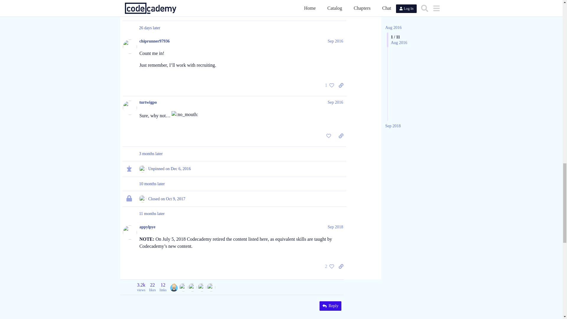 This screenshot has width=567, height=319. I want to click on alexc, so click(174, 287).